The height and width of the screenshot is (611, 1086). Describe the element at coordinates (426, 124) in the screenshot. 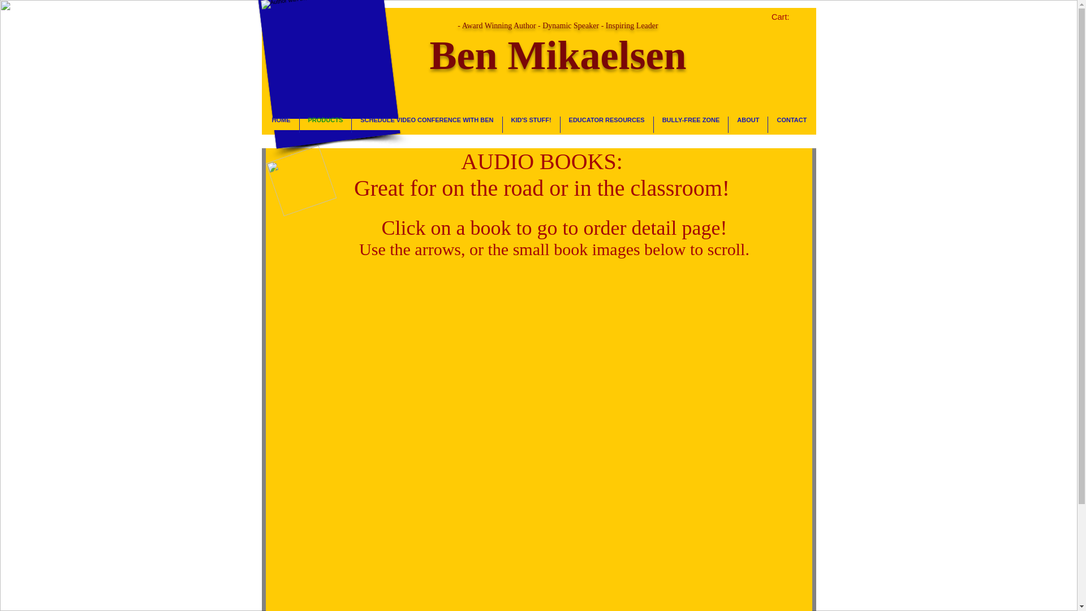

I see `SCHEDULE VIDEO CONFERENCE WITH BEN` at that location.